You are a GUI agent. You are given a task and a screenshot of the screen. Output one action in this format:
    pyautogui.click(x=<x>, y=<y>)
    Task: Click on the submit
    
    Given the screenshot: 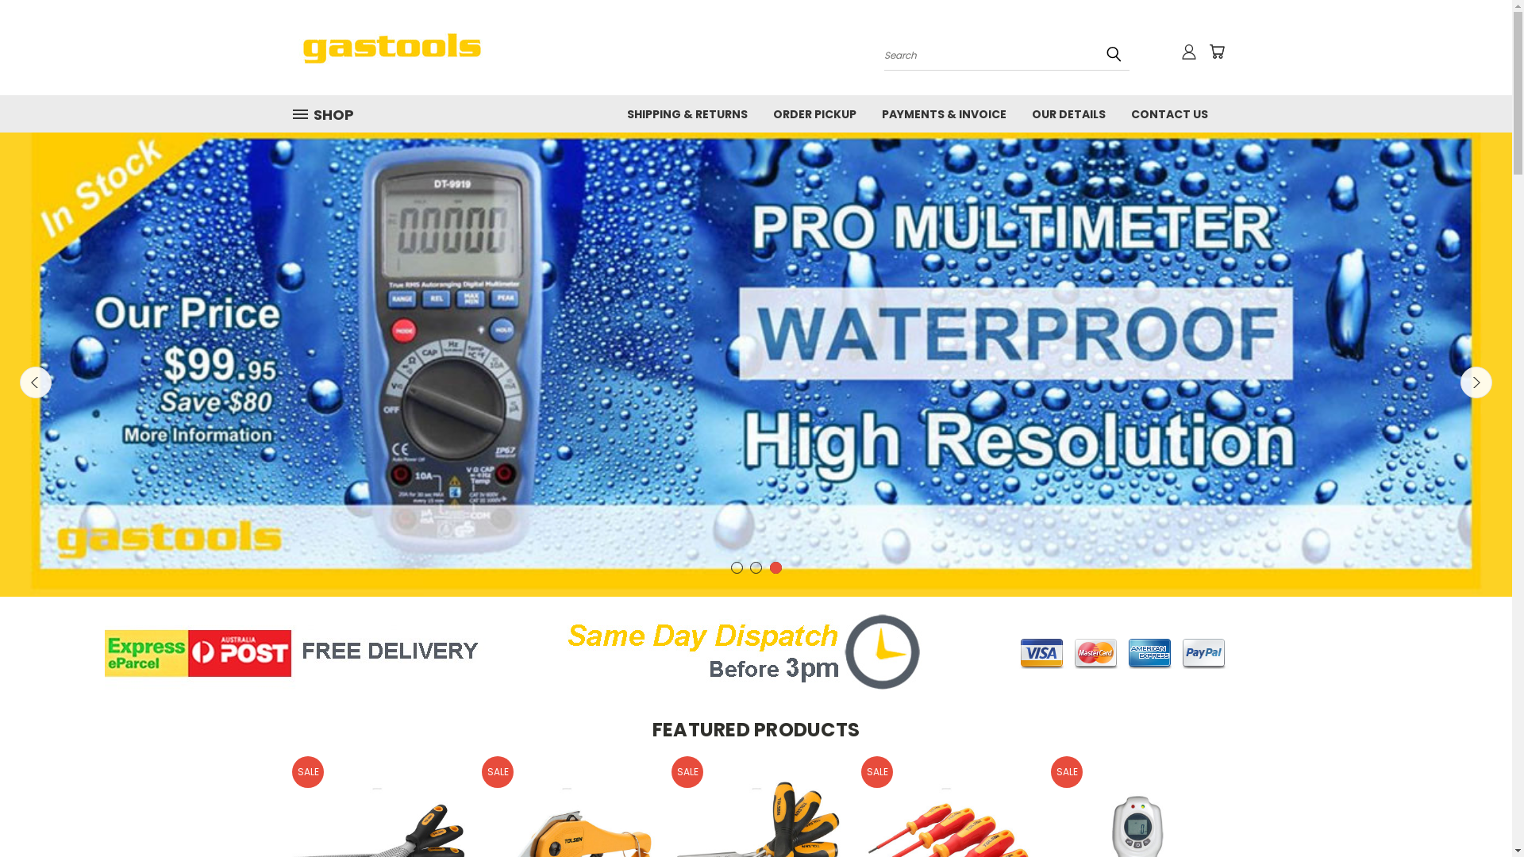 What is the action you would take?
    pyautogui.click(x=1114, y=54)
    